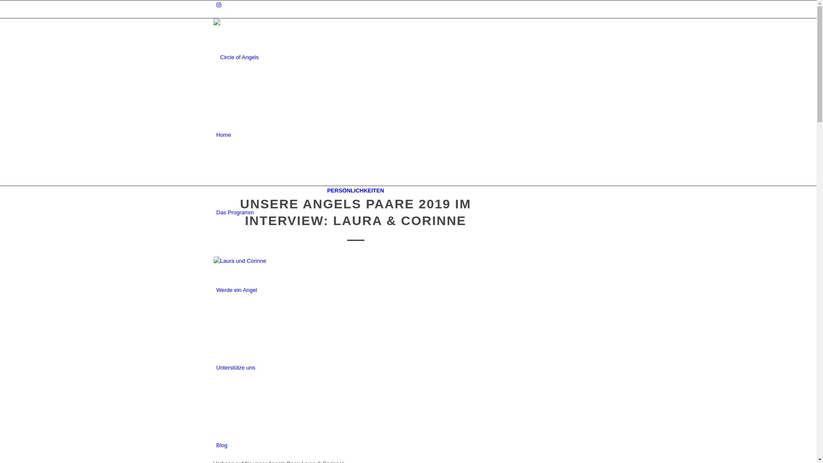 This screenshot has height=463, width=823. I want to click on Laura und Corinne_Post Interview, so click(356, 353).